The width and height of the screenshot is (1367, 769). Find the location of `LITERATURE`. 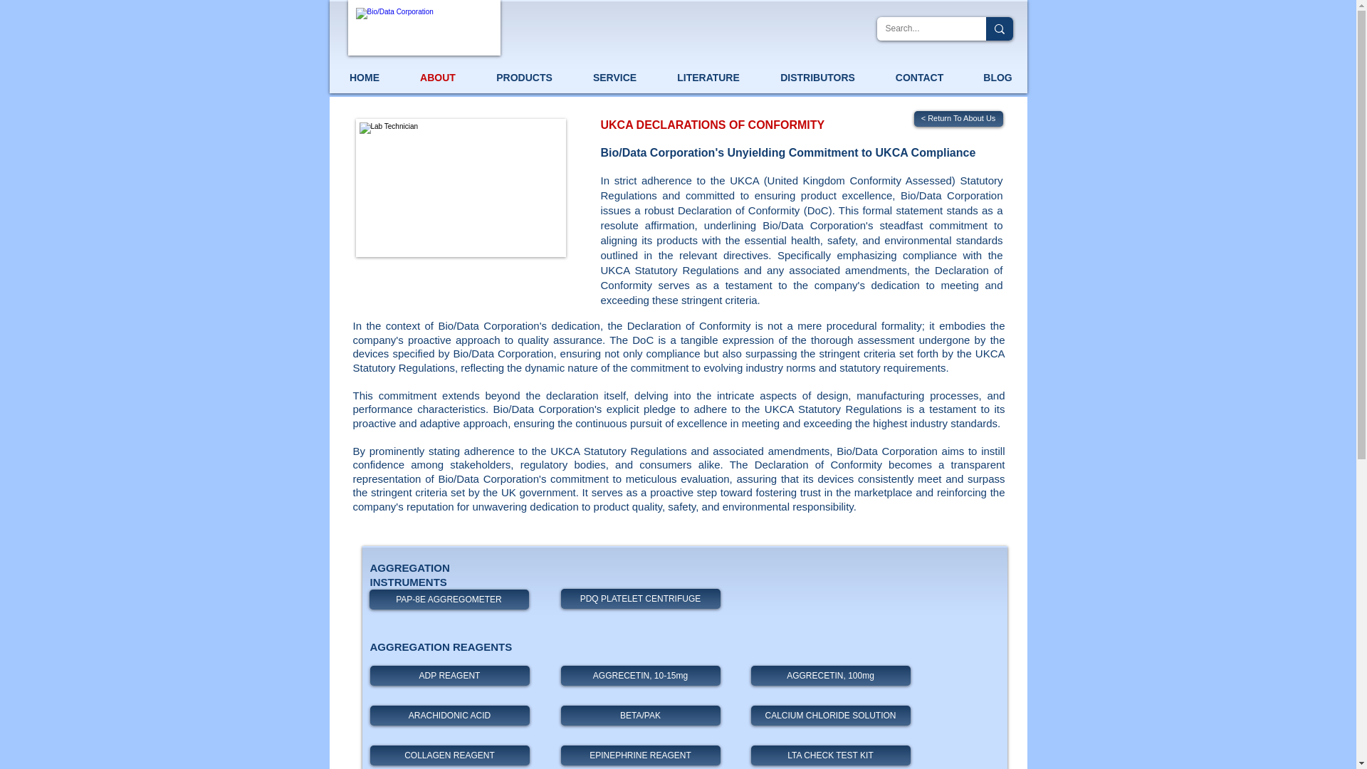

LITERATURE is located at coordinates (708, 77).